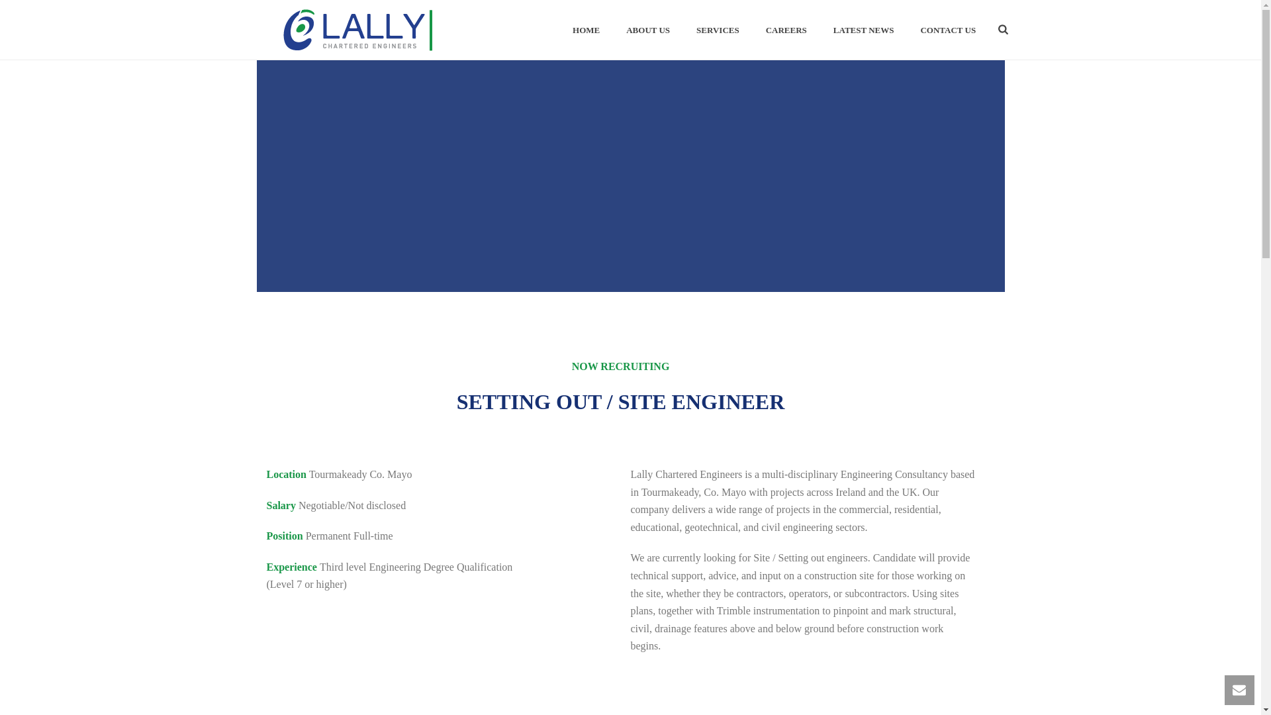 The height and width of the screenshot is (715, 1271). I want to click on SERVICES, so click(718, 30).